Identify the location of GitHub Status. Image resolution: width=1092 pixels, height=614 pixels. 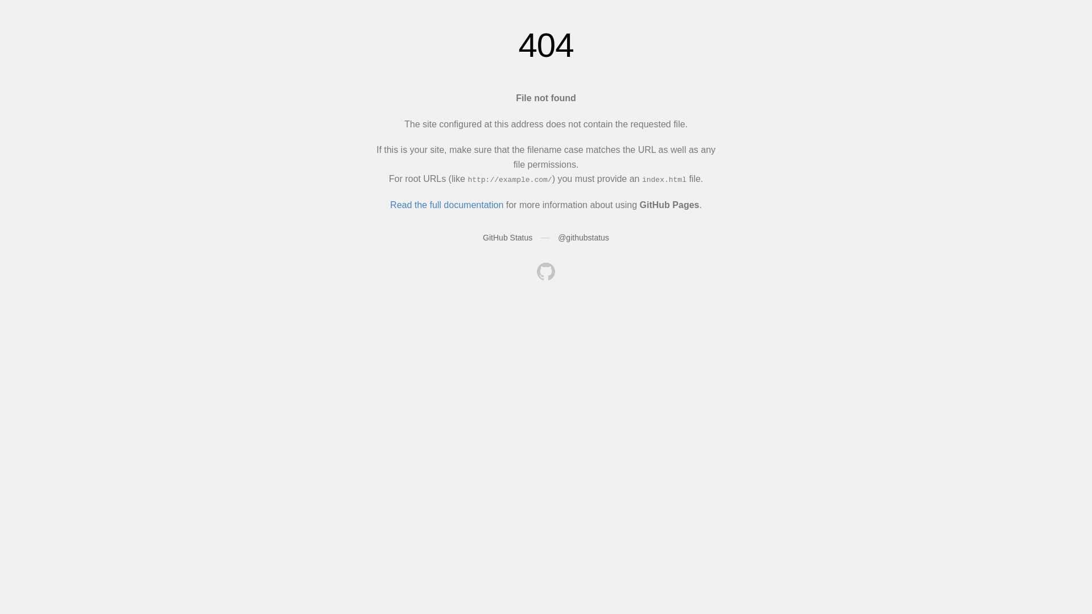
(507, 238).